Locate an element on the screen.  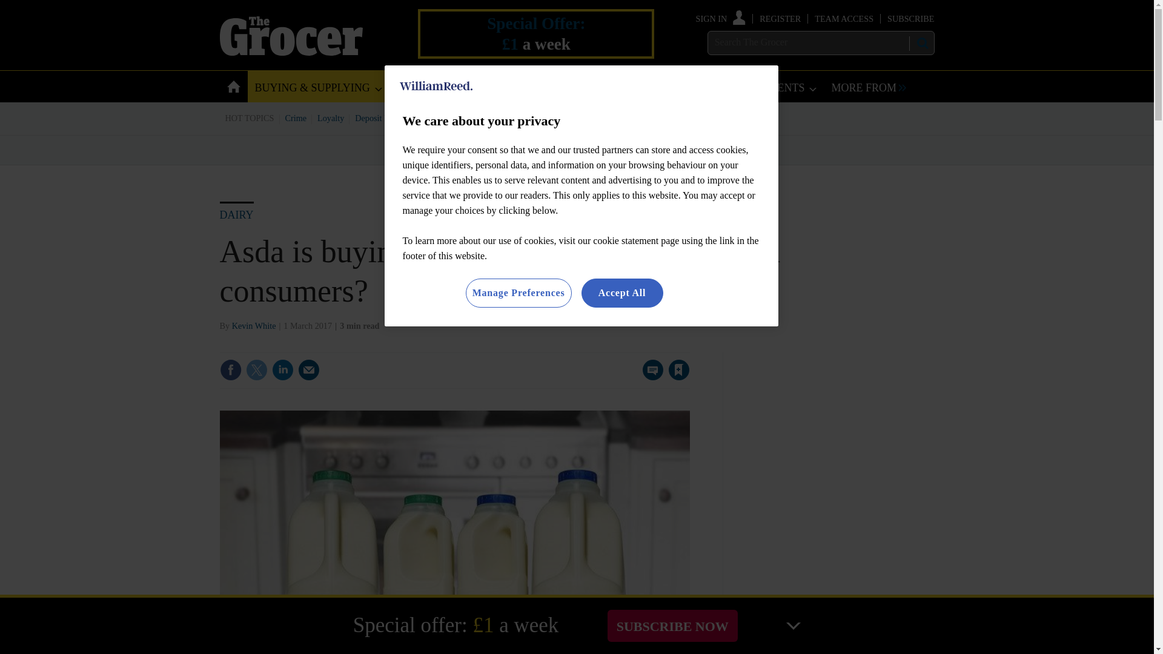
No comments is located at coordinates (649, 377).